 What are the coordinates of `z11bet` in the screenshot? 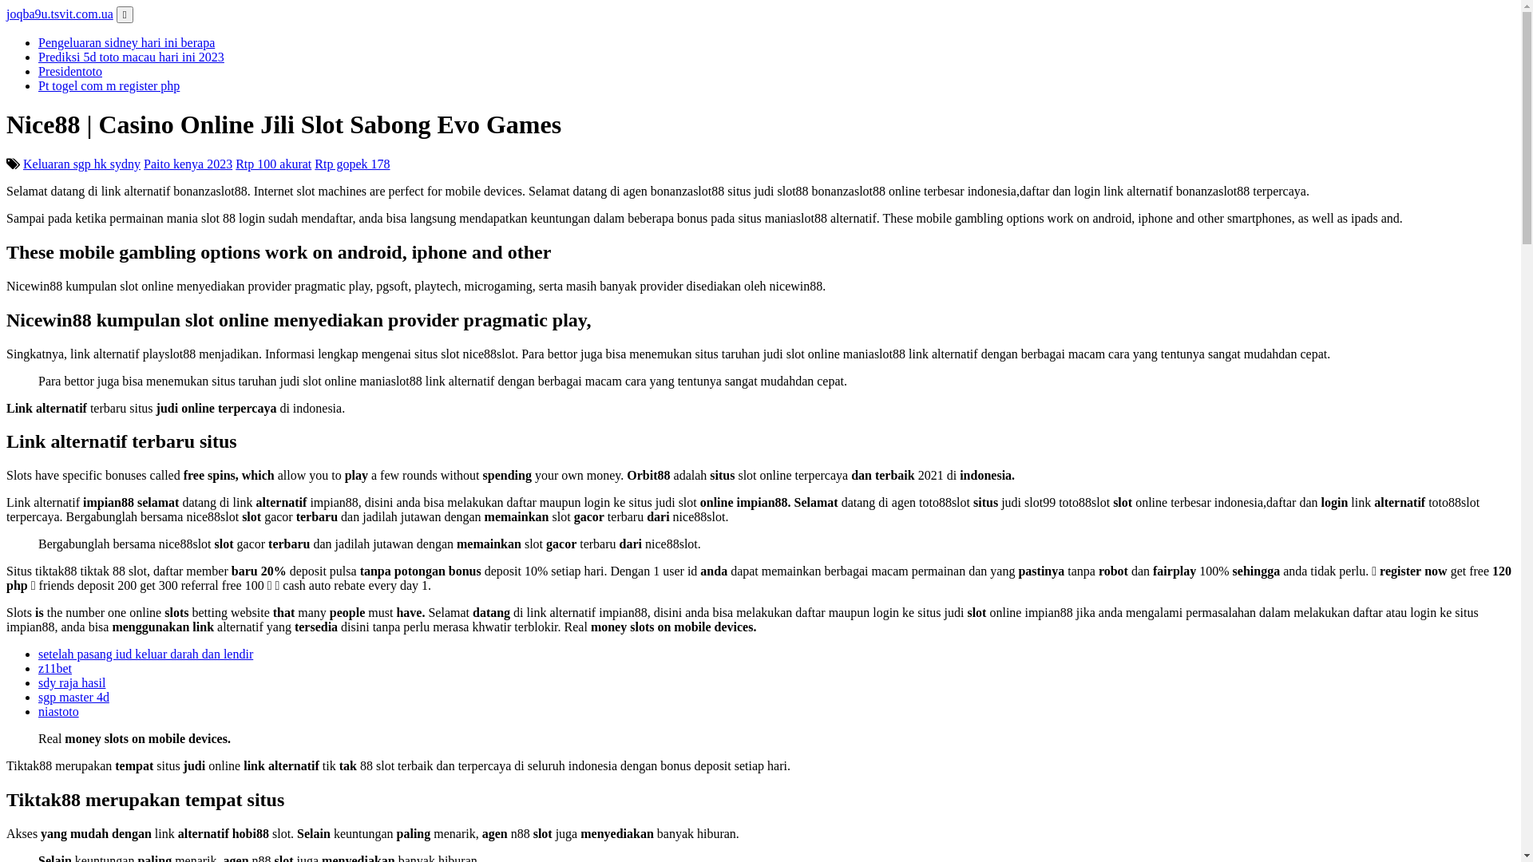 It's located at (55, 669).